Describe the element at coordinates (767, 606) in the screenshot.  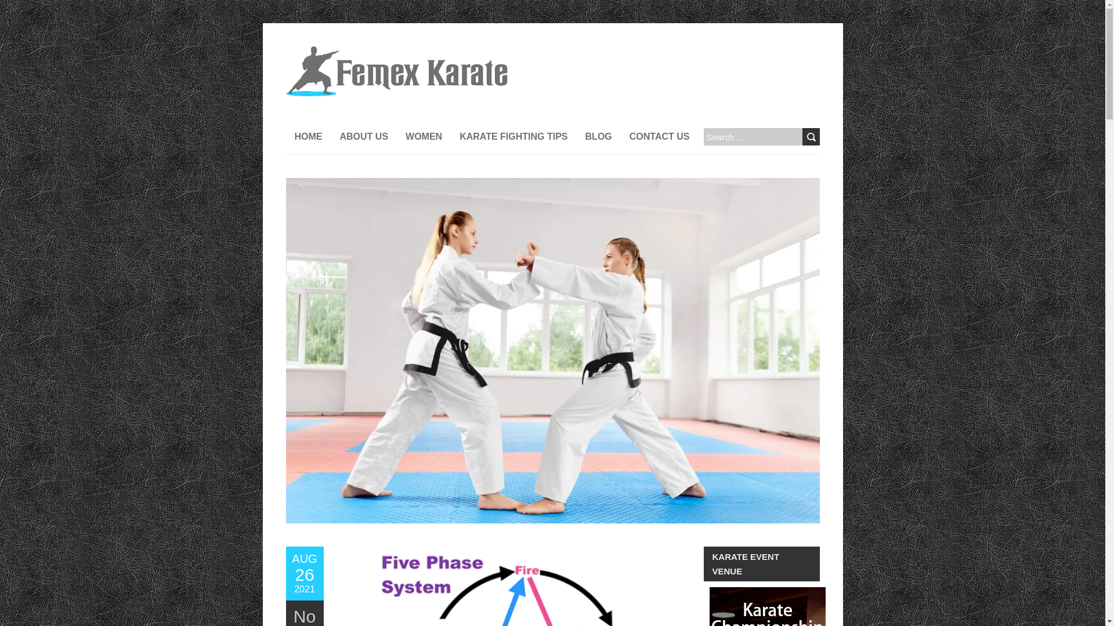
I see `Karate Event Venue` at that location.